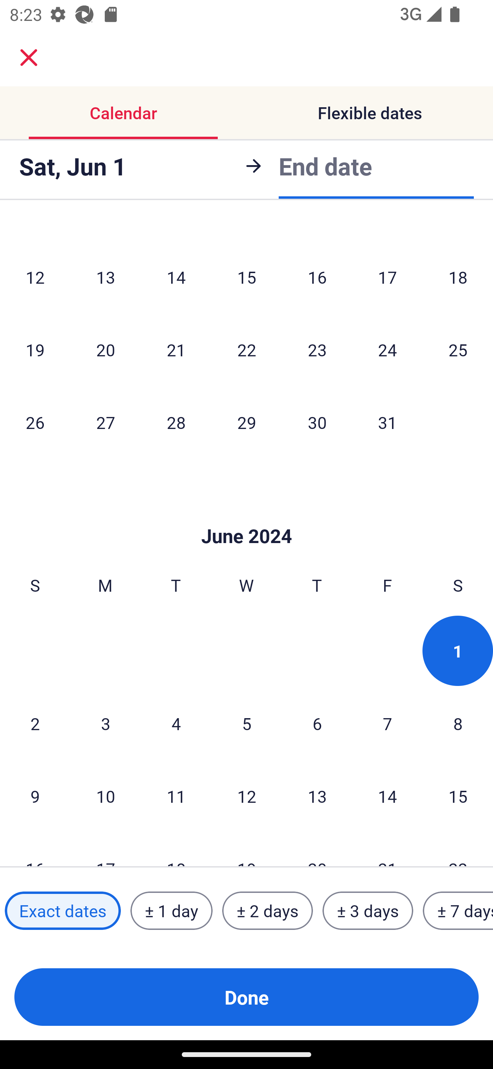 The image size is (493, 1069). I want to click on ± 7 days, so click(458, 911).